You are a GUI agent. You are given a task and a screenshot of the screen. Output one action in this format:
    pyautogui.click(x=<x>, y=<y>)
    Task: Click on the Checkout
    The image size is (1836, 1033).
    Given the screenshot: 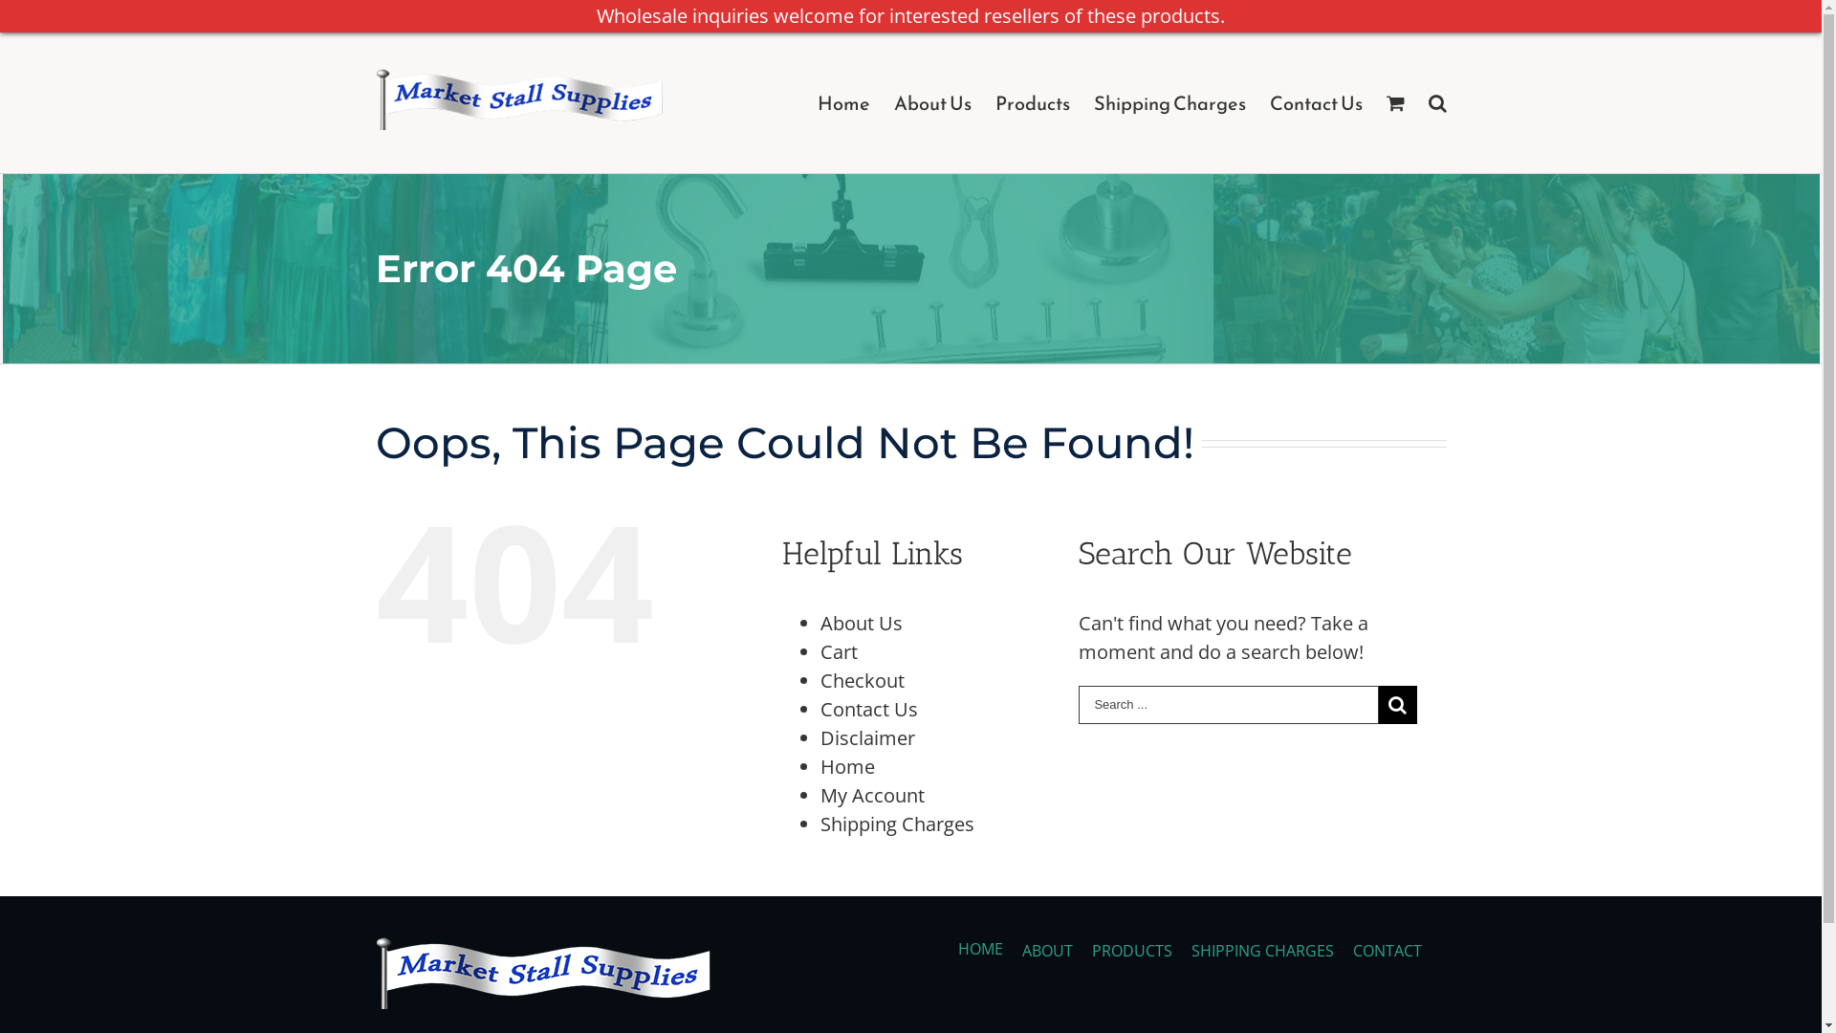 What is the action you would take?
    pyautogui.click(x=863, y=681)
    